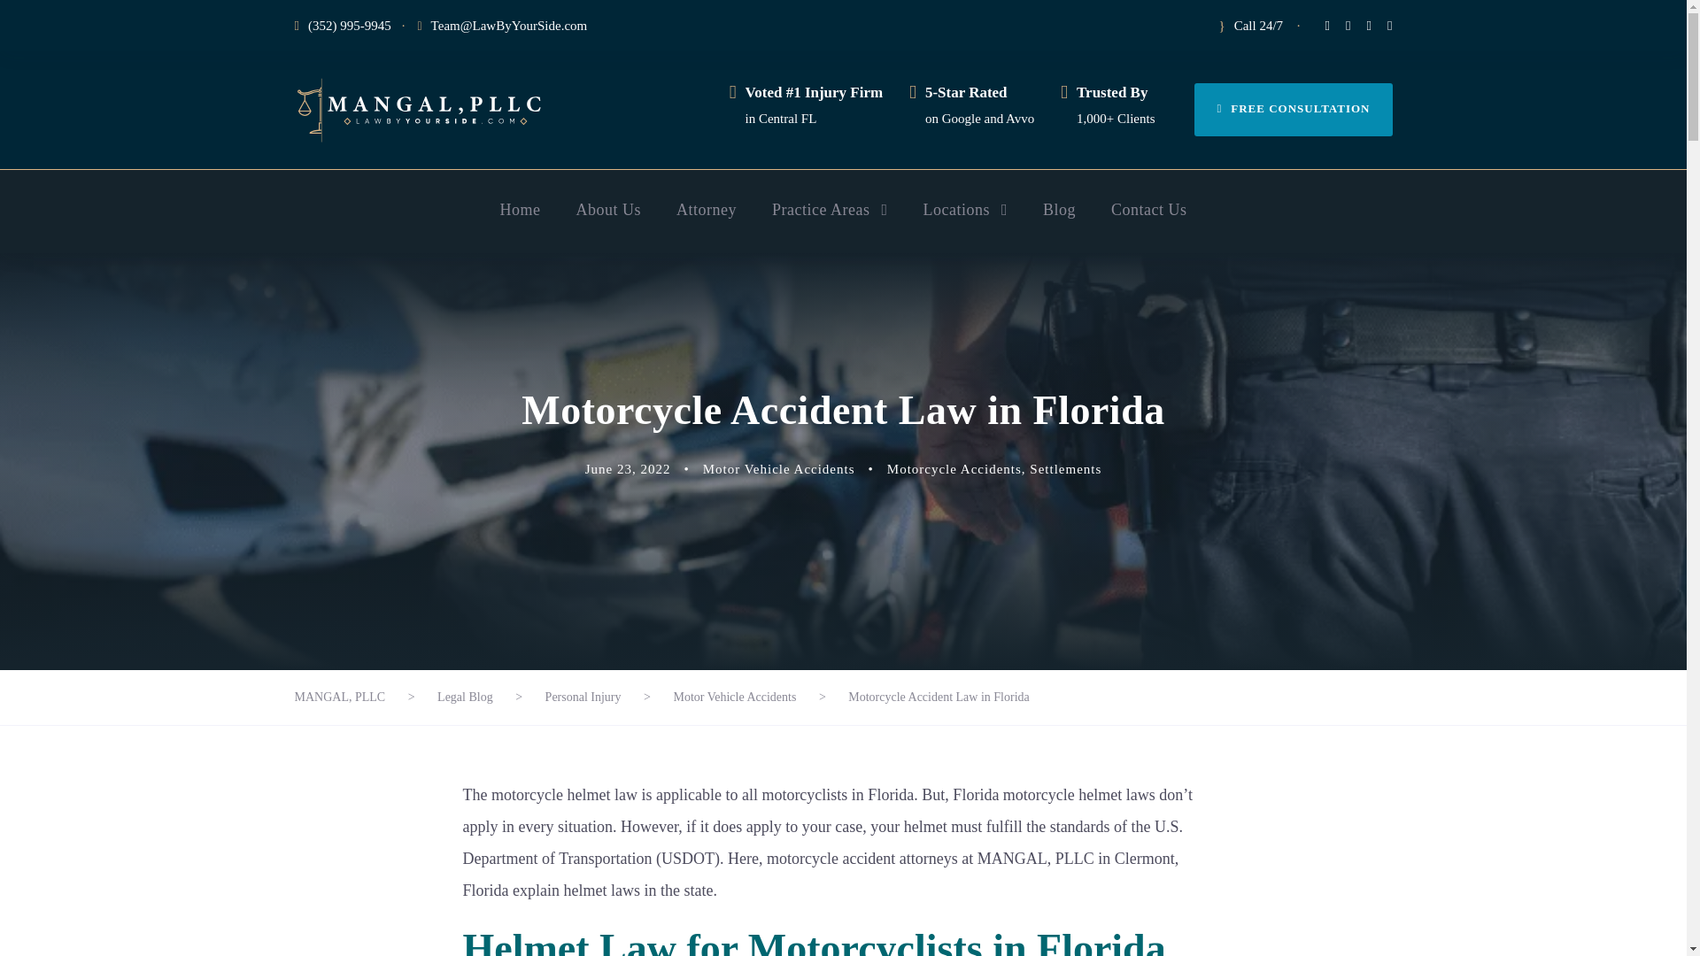 The image size is (1700, 956). Describe the element at coordinates (583, 696) in the screenshot. I see `Go to the Personal Injury category archives.` at that location.